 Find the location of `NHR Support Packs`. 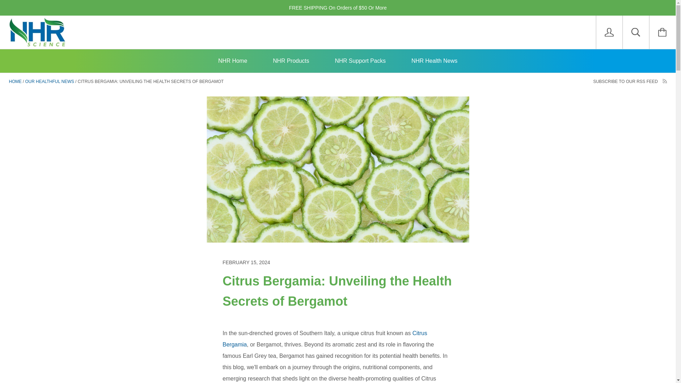

NHR Support Packs is located at coordinates (360, 61).